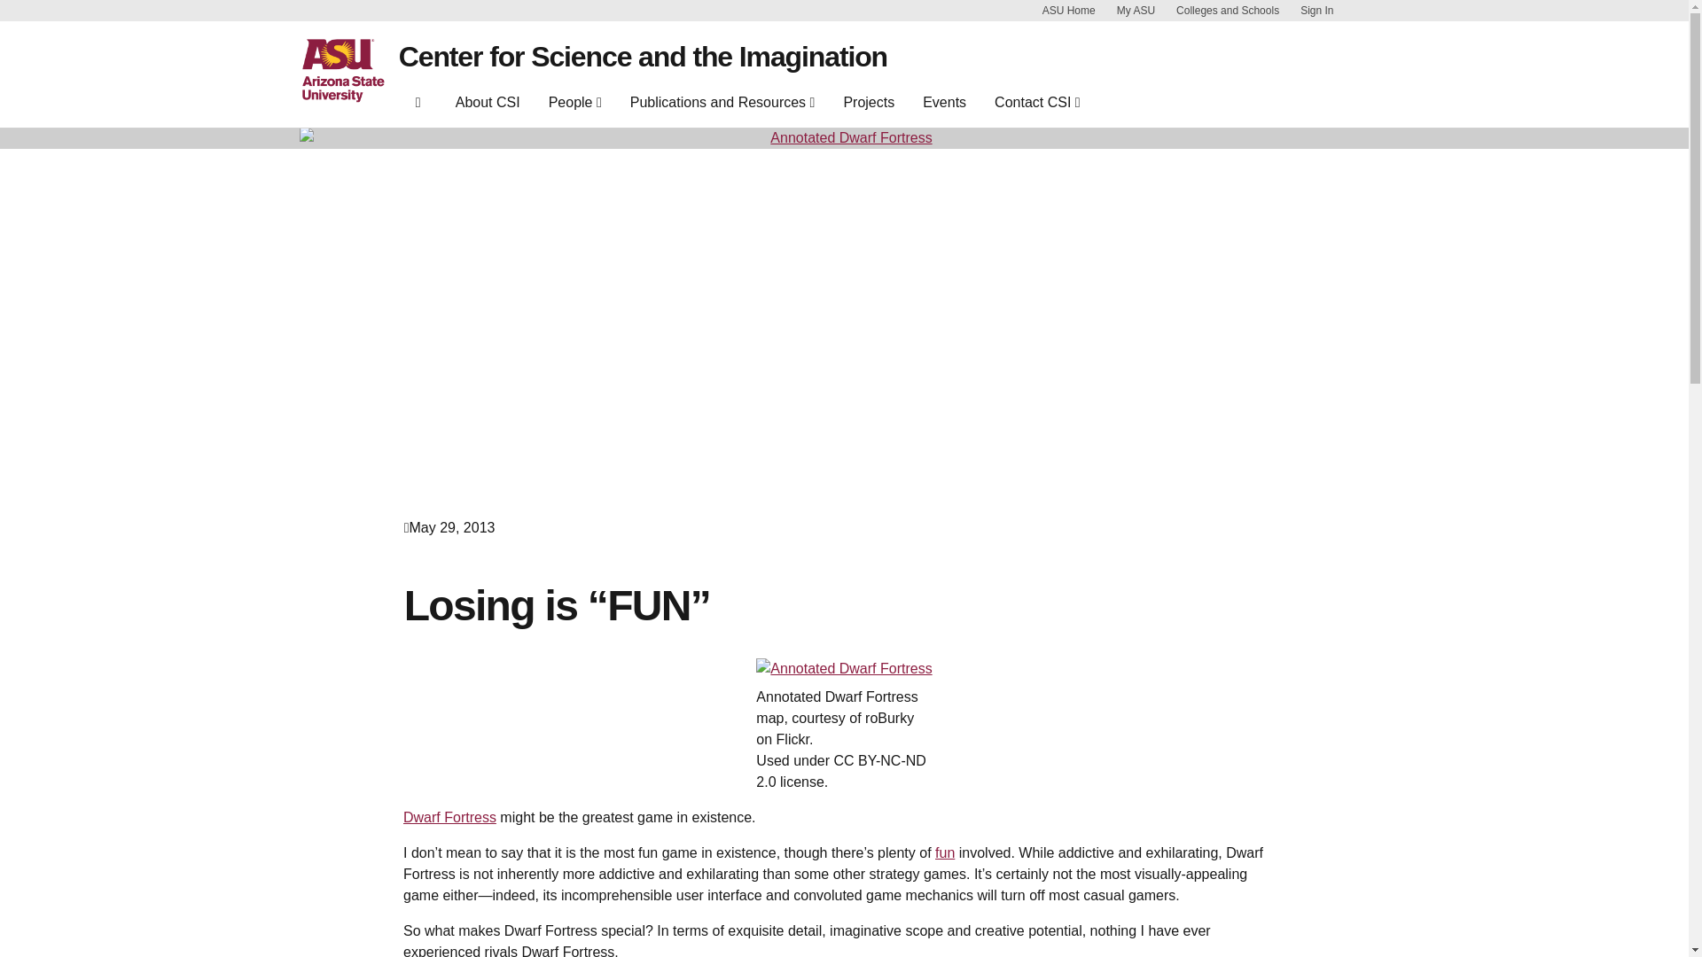 The width and height of the screenshot is (1702, 957). I want to click on Contact CSI, so click(1037, 103).